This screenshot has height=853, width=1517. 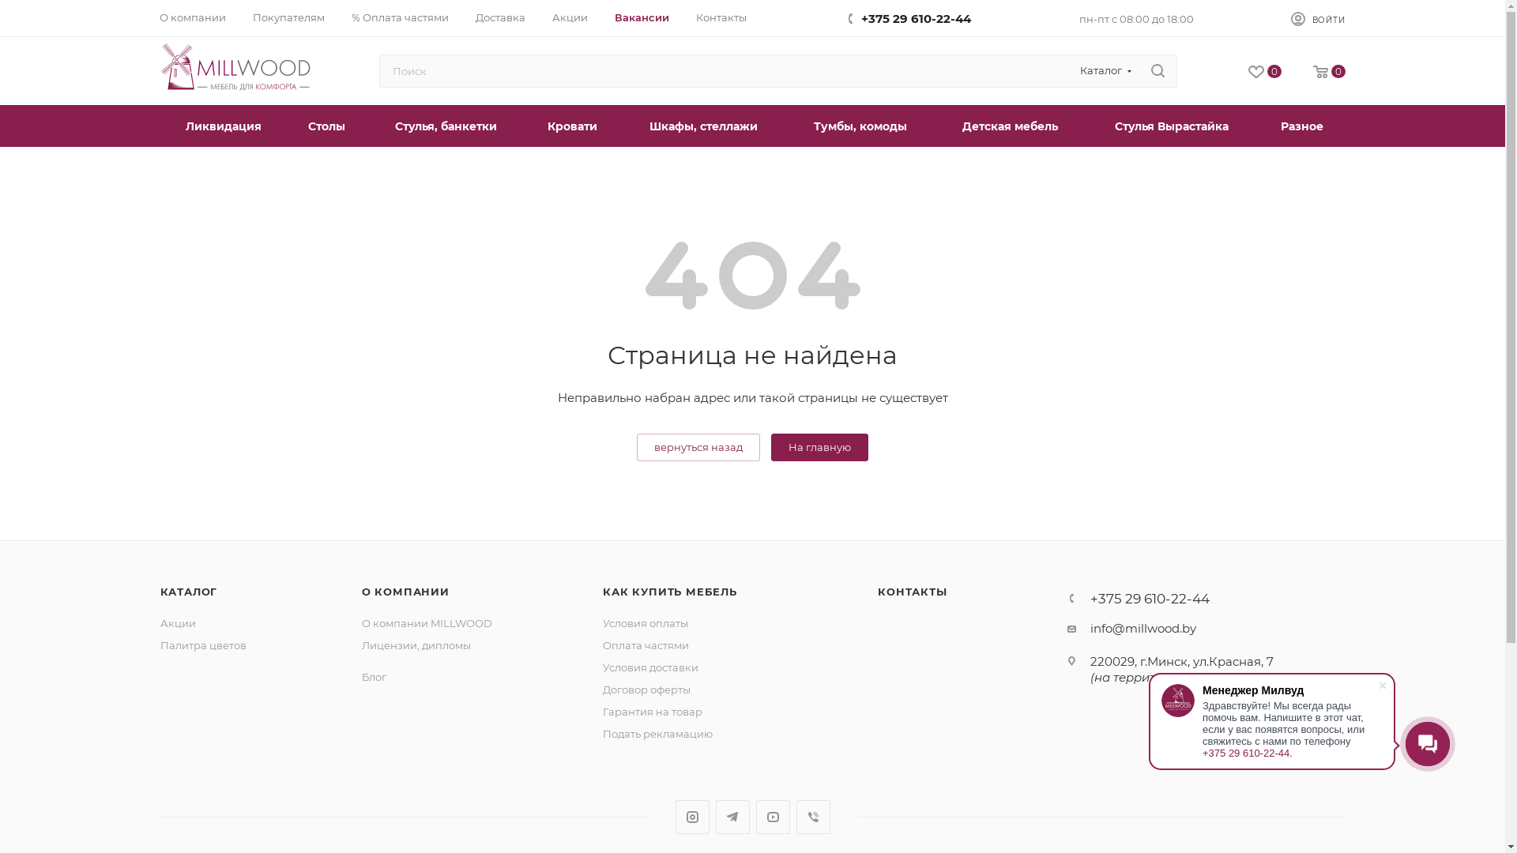 What do you see at coordinates (1150, 599) in the screenshot?
I see `+375 29 610-22-44` at bounding box center [1150, 599].